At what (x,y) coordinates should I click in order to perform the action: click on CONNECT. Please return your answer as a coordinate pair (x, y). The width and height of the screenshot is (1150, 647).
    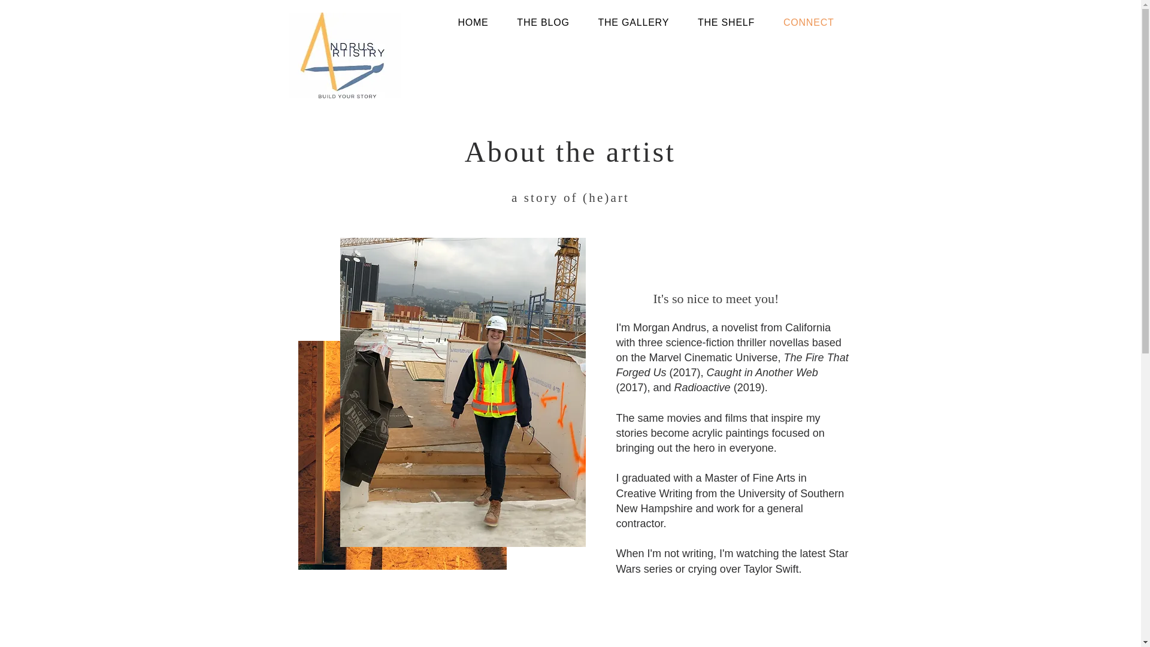
    Looking at the image, I should click on (809, 23).